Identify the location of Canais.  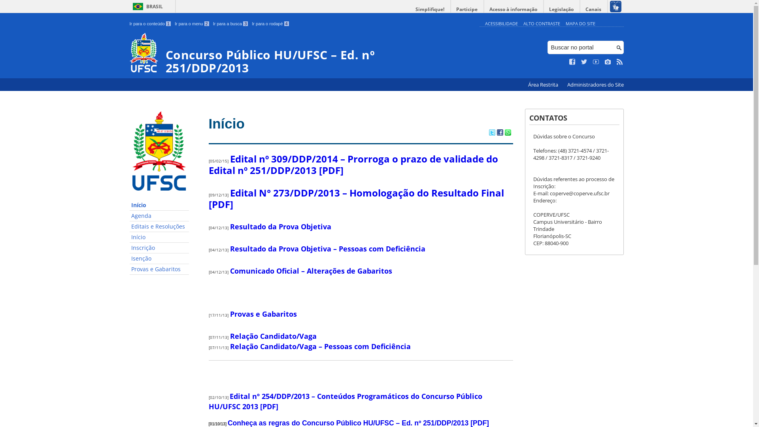
(594, 9).